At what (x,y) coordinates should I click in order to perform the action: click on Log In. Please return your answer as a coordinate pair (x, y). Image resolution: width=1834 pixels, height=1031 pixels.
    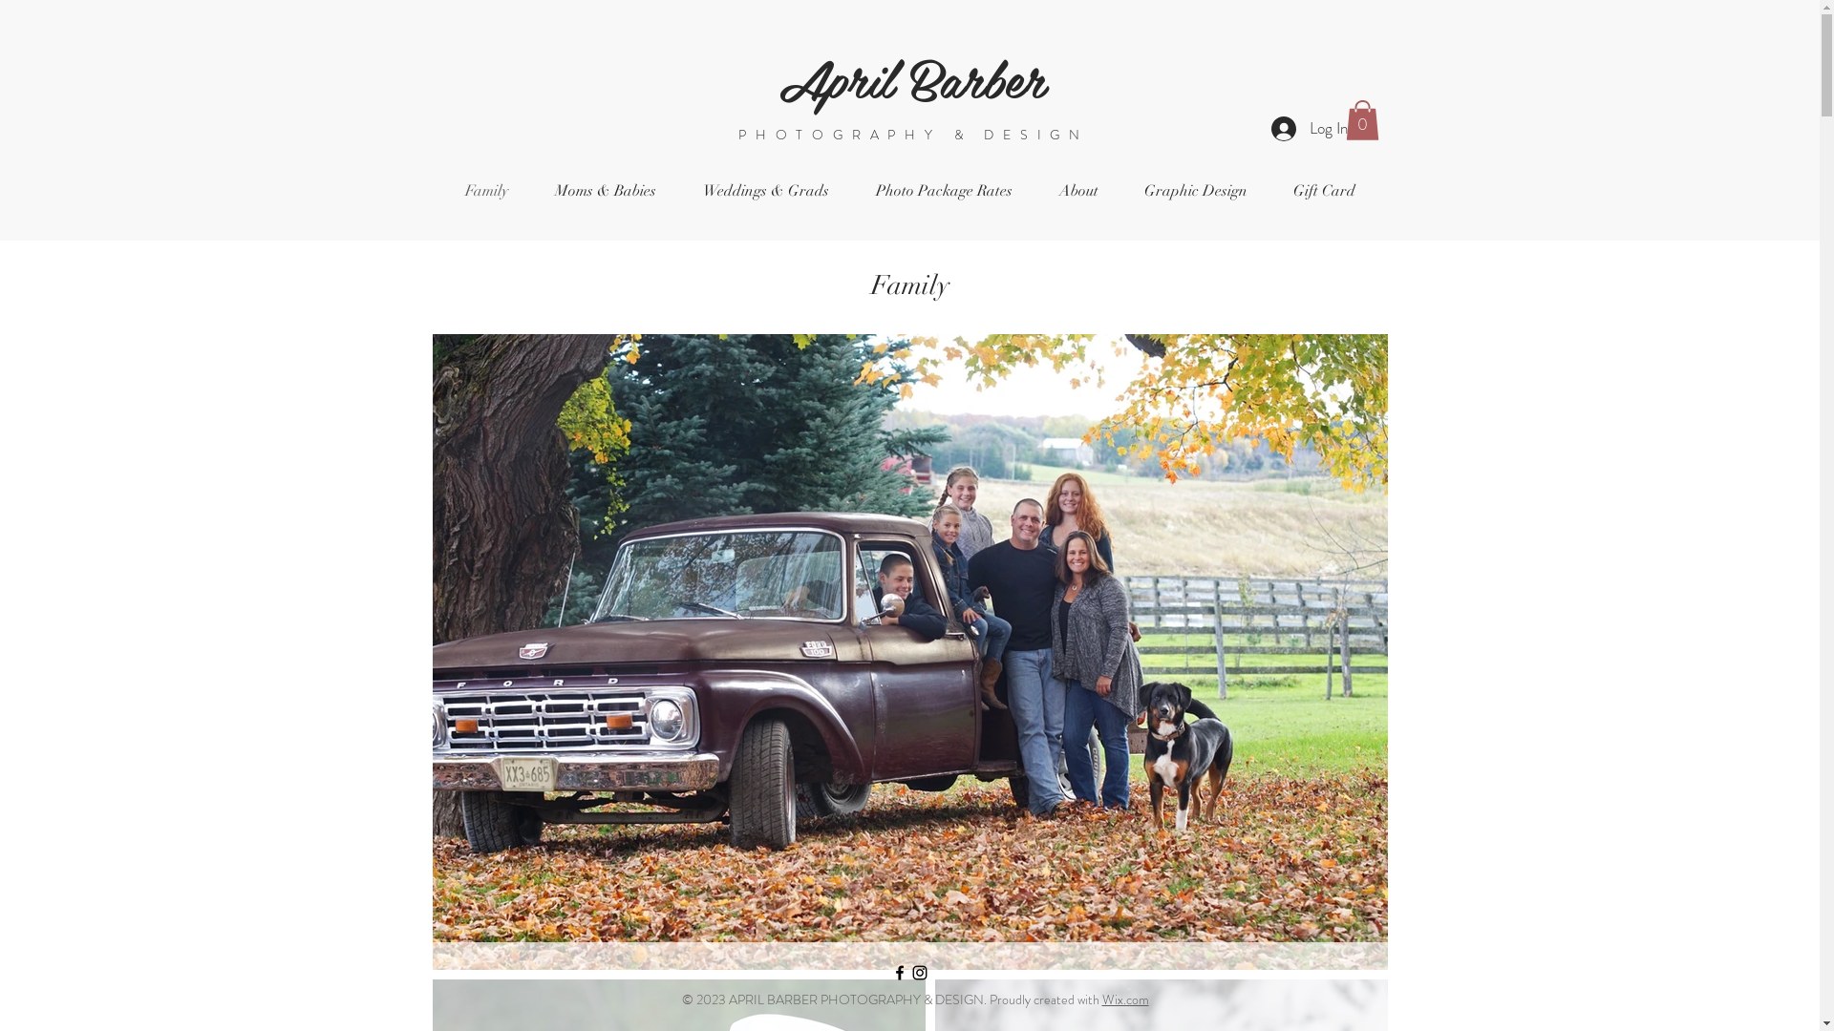
    Looking at the image, I should click on (1309, 129).